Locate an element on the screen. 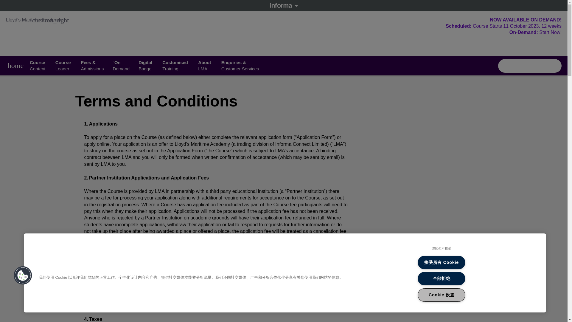 This screenshot has height=322, width=572. Lloyd's Maritime Academy is located at coordinates (530, 66).